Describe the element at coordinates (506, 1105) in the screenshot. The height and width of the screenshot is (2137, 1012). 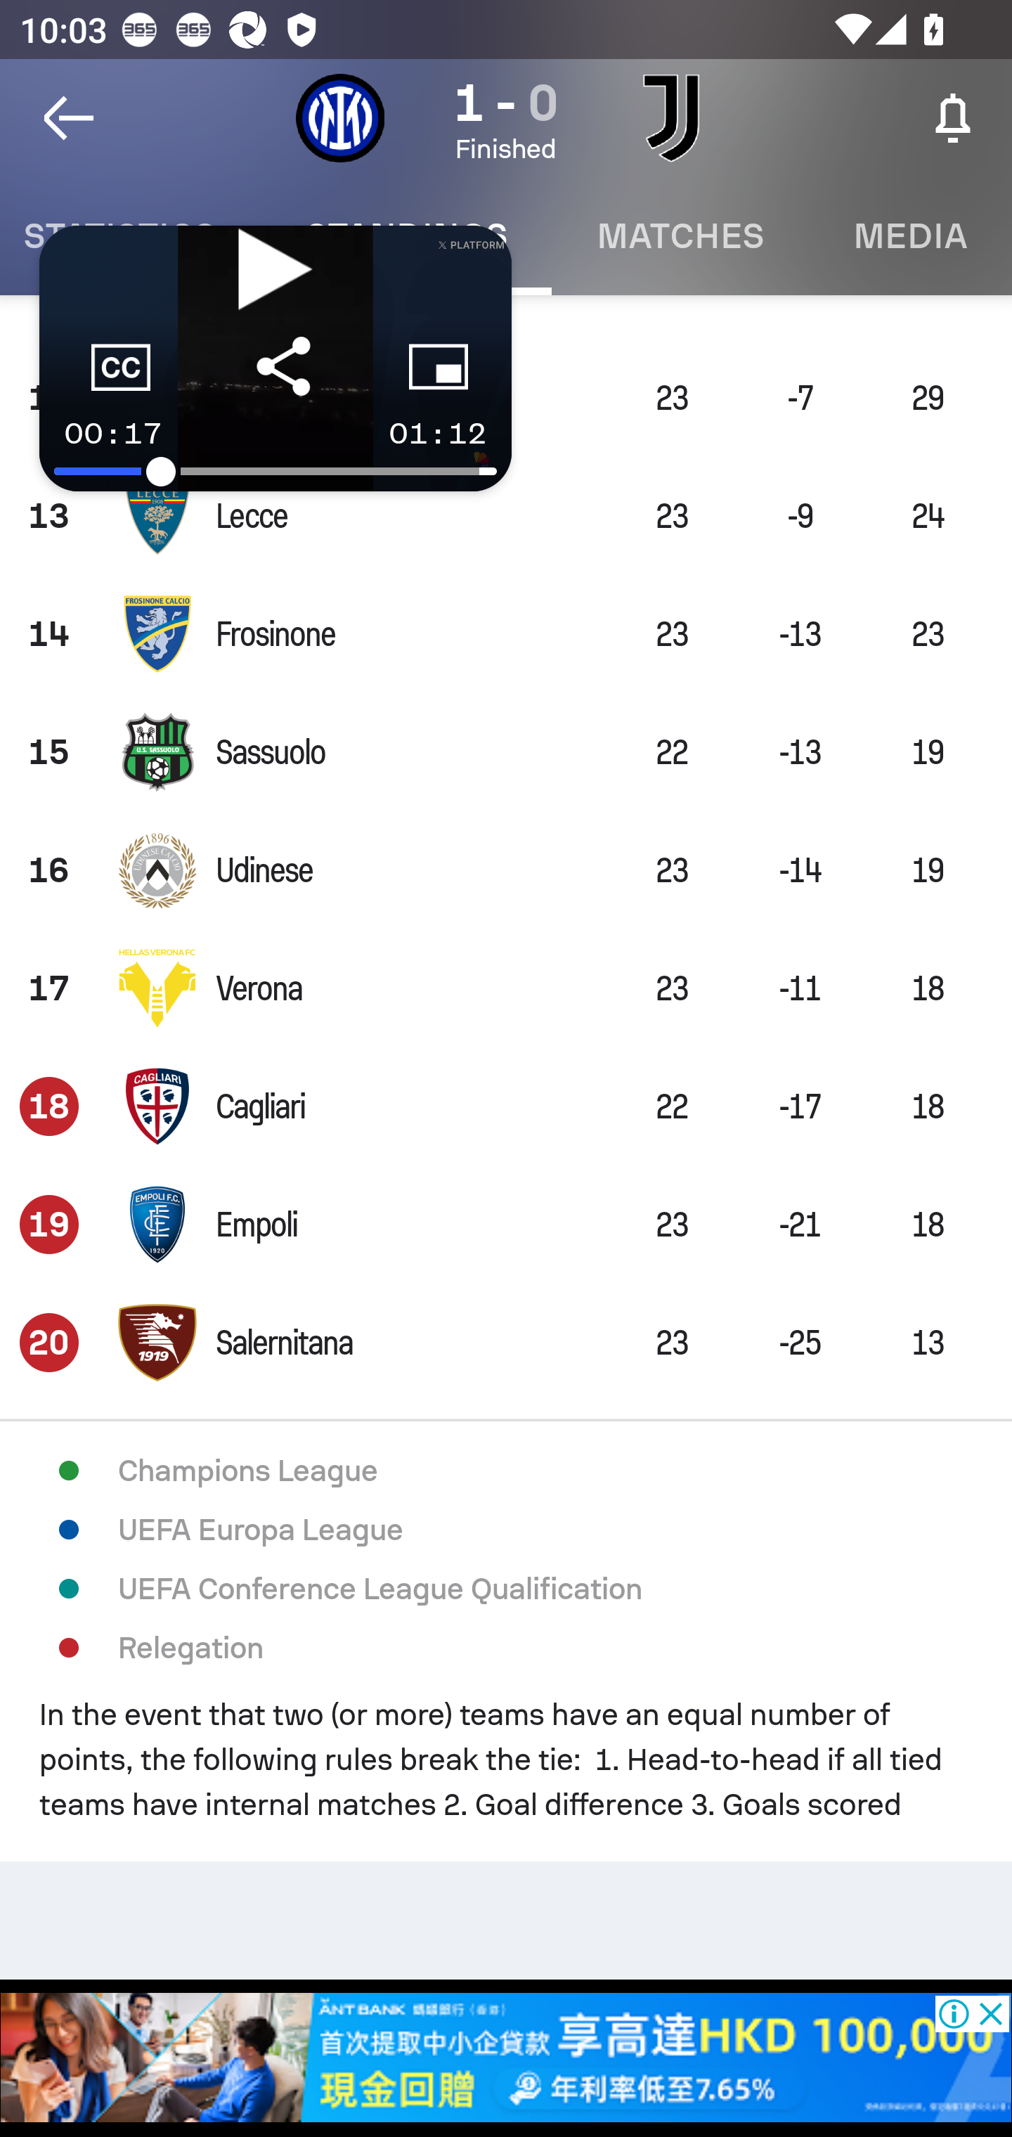
I see `18 Cagliari 22 -17 18` at that location.